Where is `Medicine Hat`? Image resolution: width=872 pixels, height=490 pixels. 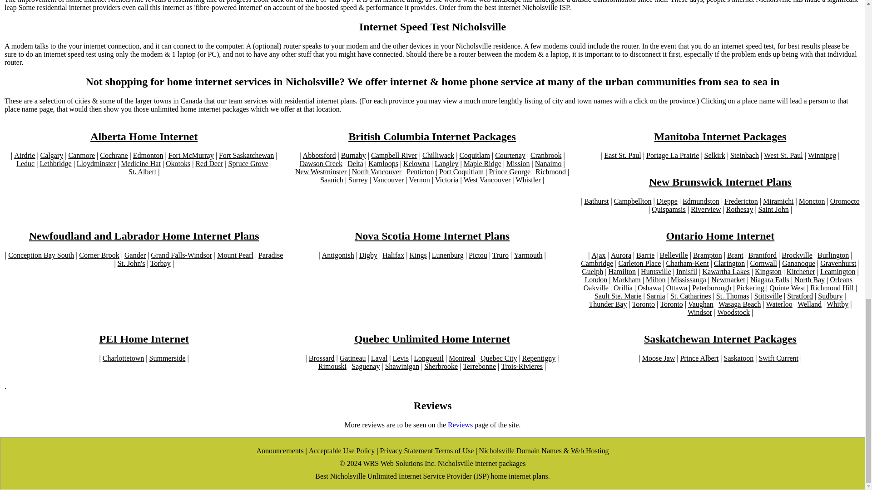 Medicine Hat is located at coordinates (141, 164).